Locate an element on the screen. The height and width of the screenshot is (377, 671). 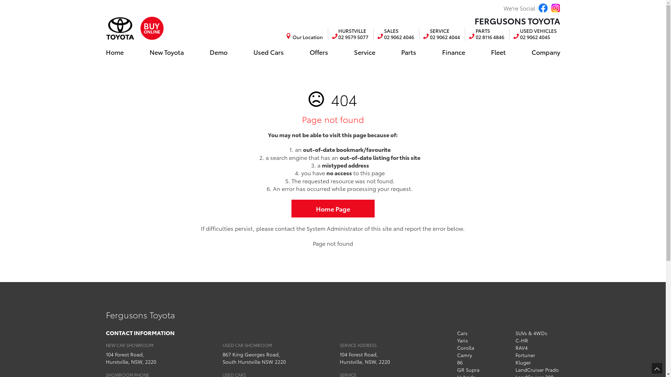
Finance is located at coordinates (453, 52).